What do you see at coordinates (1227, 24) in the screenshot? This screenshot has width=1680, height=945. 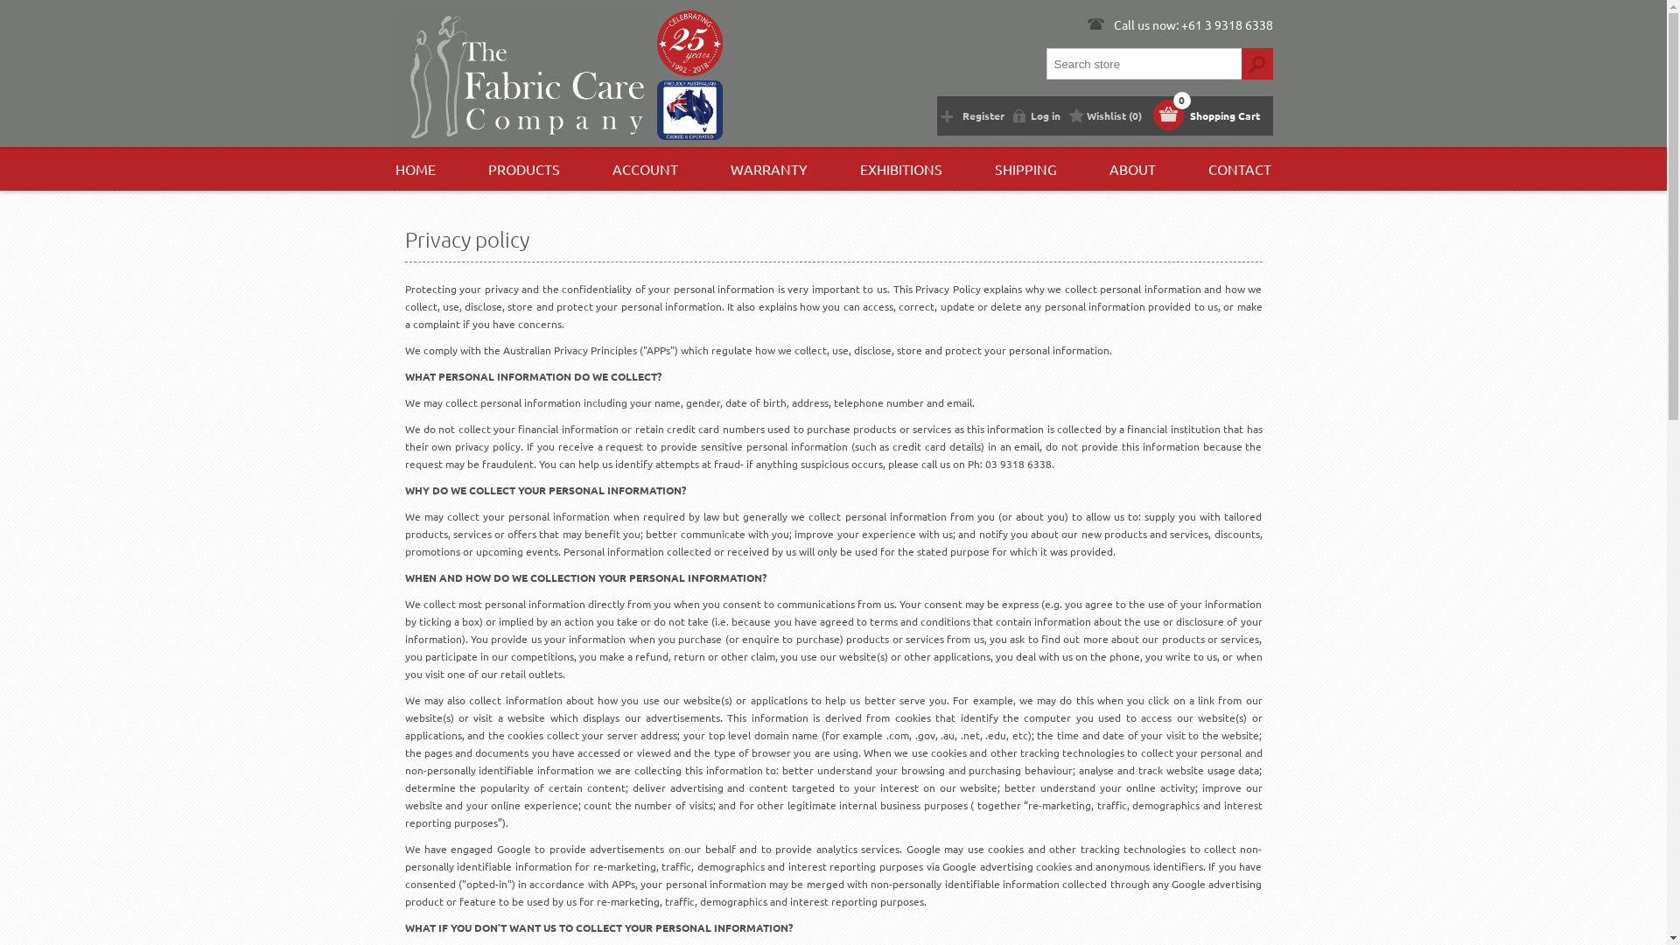 I see `+61 3 9318 6338` at bounding box center [1227, 24].